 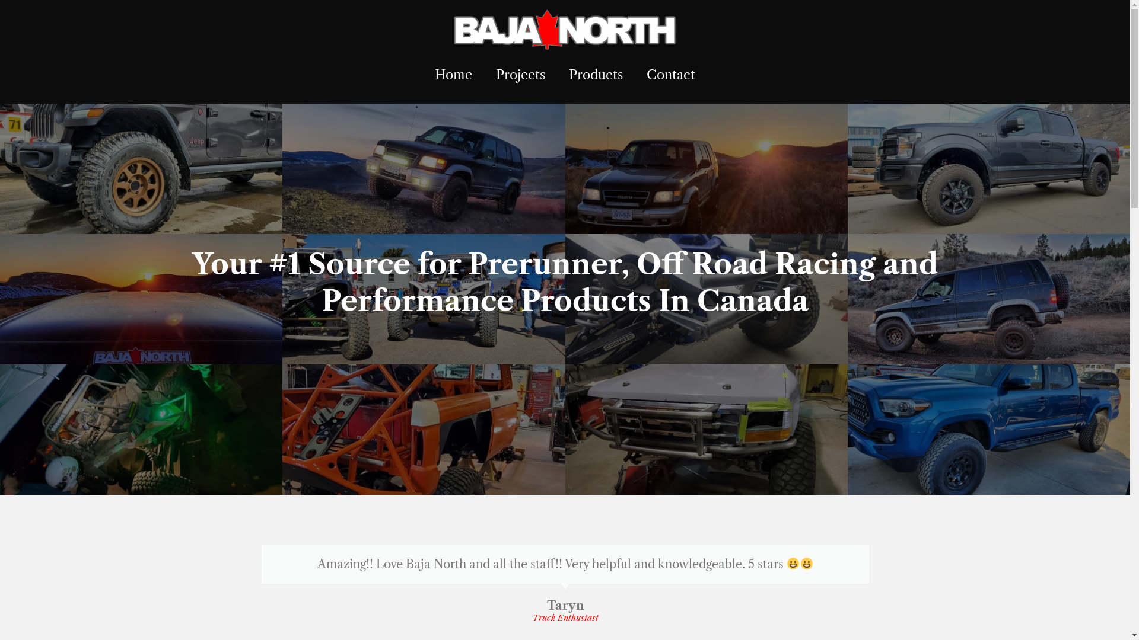 What do you see at coordinates (453, 75) in the screenshot?
I see `Home` at bounding box center [453, 75].